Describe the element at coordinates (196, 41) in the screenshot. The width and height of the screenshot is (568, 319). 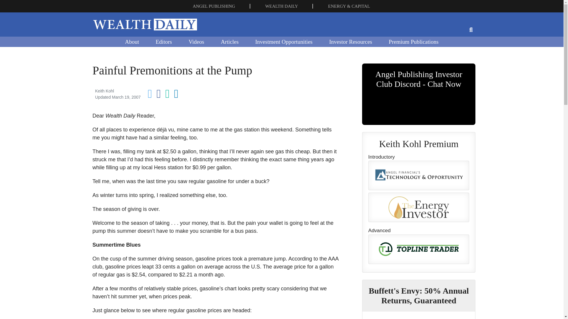
I see `Videos` at that location.